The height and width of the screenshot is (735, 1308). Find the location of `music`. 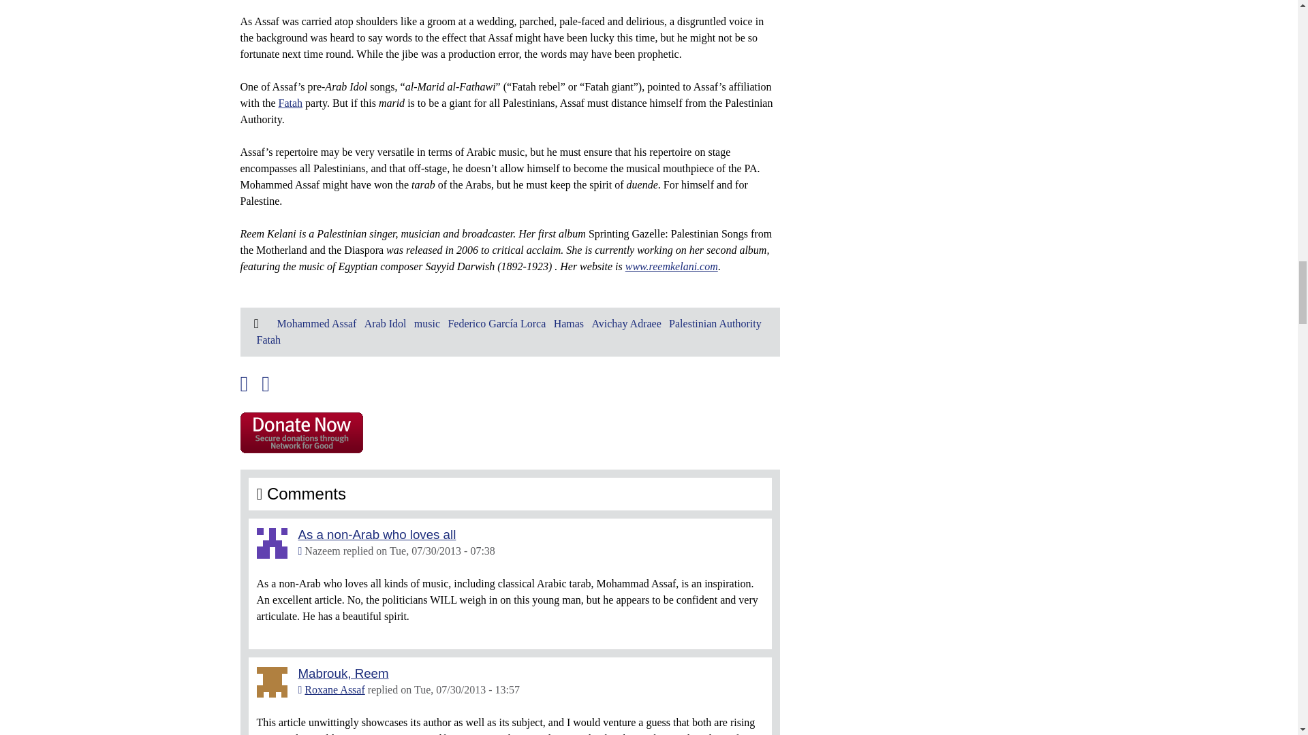

music is located at coordinates (426, 323).